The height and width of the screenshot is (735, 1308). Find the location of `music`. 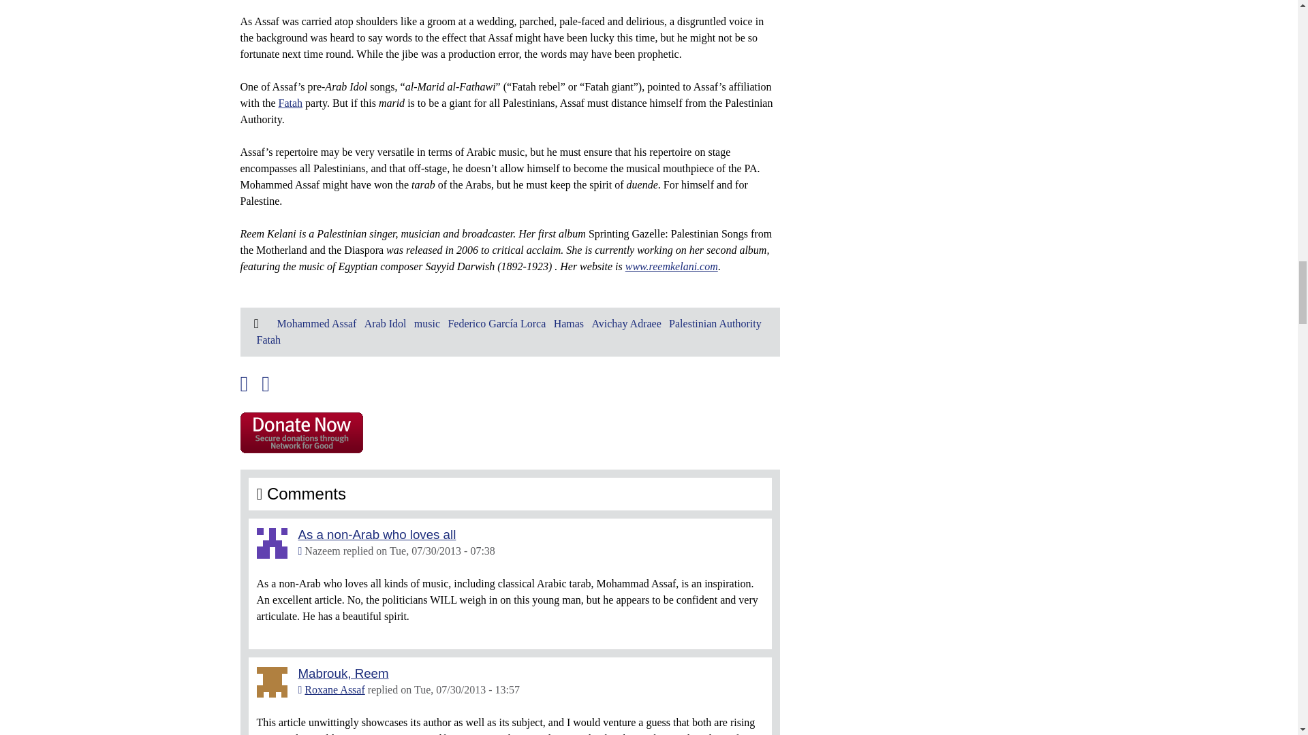

music is located at coordinates (426, 323).